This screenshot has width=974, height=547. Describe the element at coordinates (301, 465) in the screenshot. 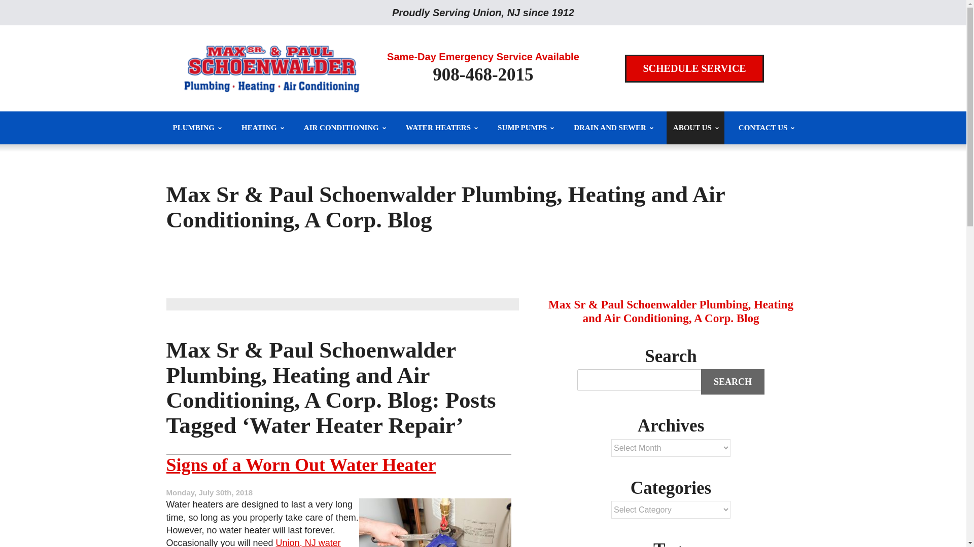

I see `Permanent Link to Signs of a Worn Out Water Heater` at that location.